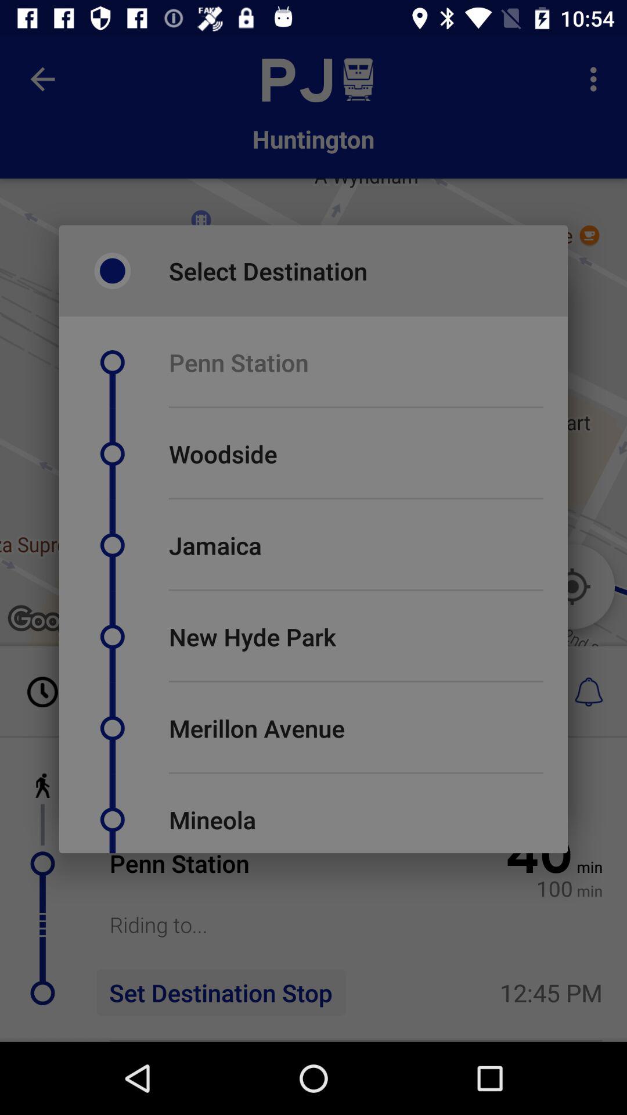 The width and height of the screenshot is (627, 1115). Describe the element at coordinates (356, 407) in the screenshot. I see `open icon below penn station icon` at that location.